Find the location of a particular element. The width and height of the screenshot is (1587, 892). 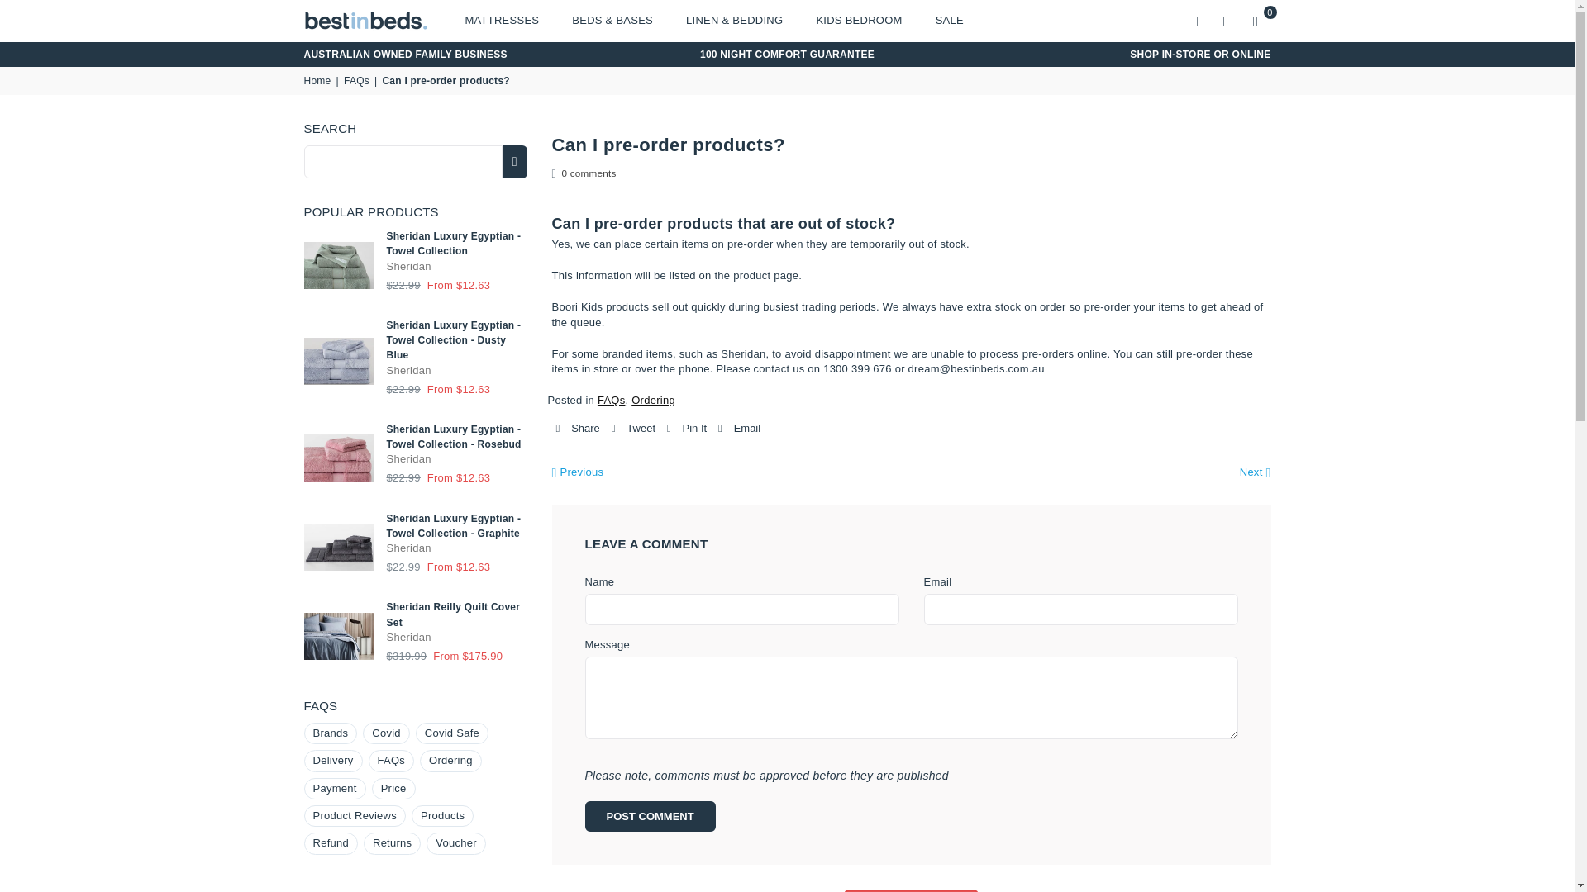

Search is located at coordinates (1197, 20).